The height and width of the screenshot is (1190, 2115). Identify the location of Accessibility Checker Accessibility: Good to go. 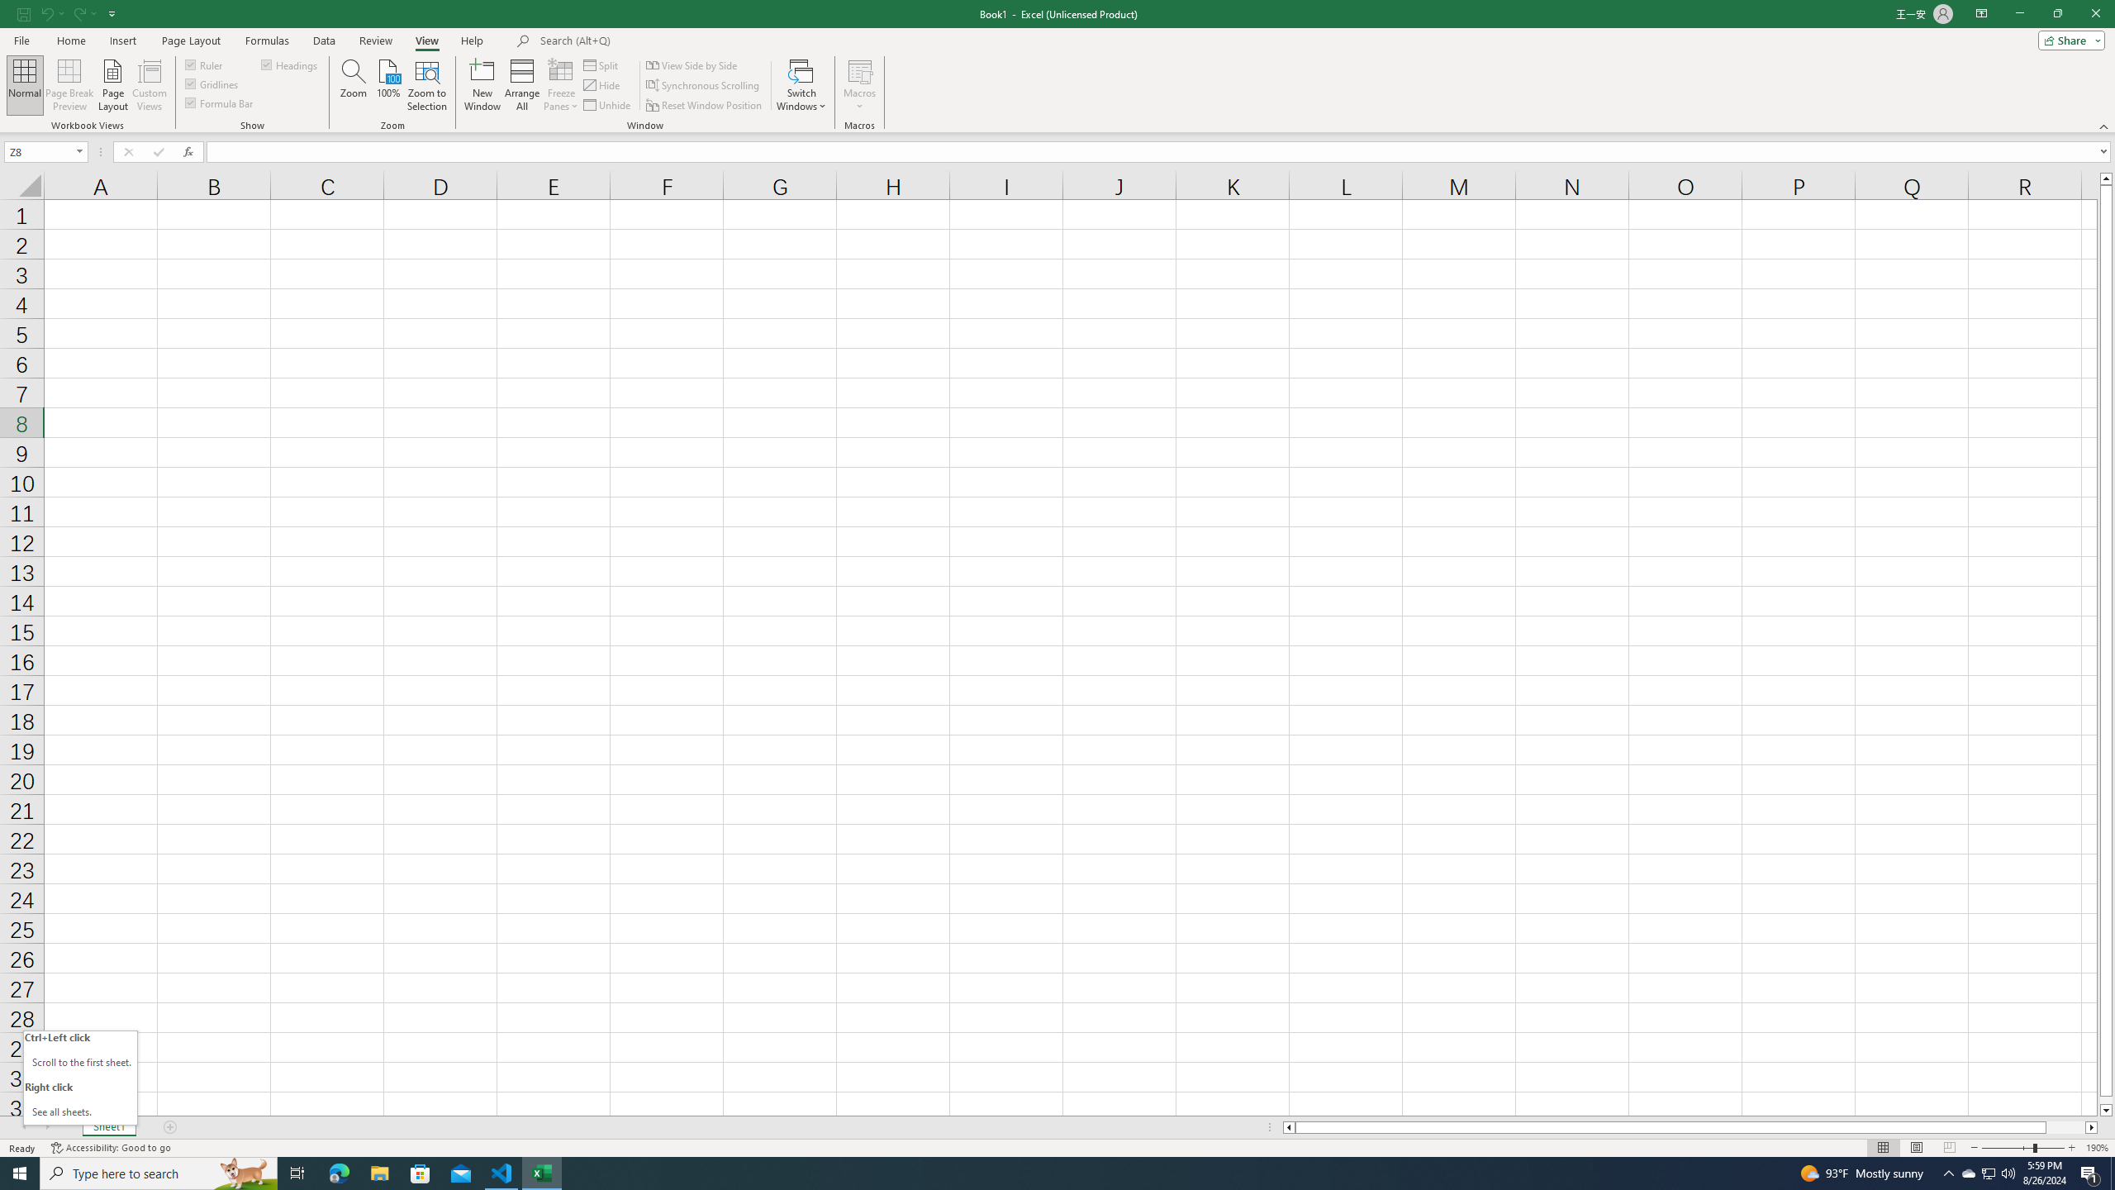
(111, 1148).